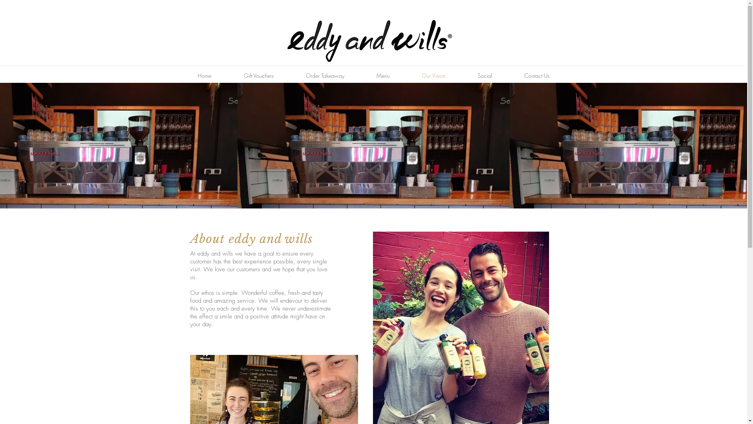  What do you see at coordinates (325, 76) in the screenshot?
I see `Order Takeaway` at bounding box center [325, 76].